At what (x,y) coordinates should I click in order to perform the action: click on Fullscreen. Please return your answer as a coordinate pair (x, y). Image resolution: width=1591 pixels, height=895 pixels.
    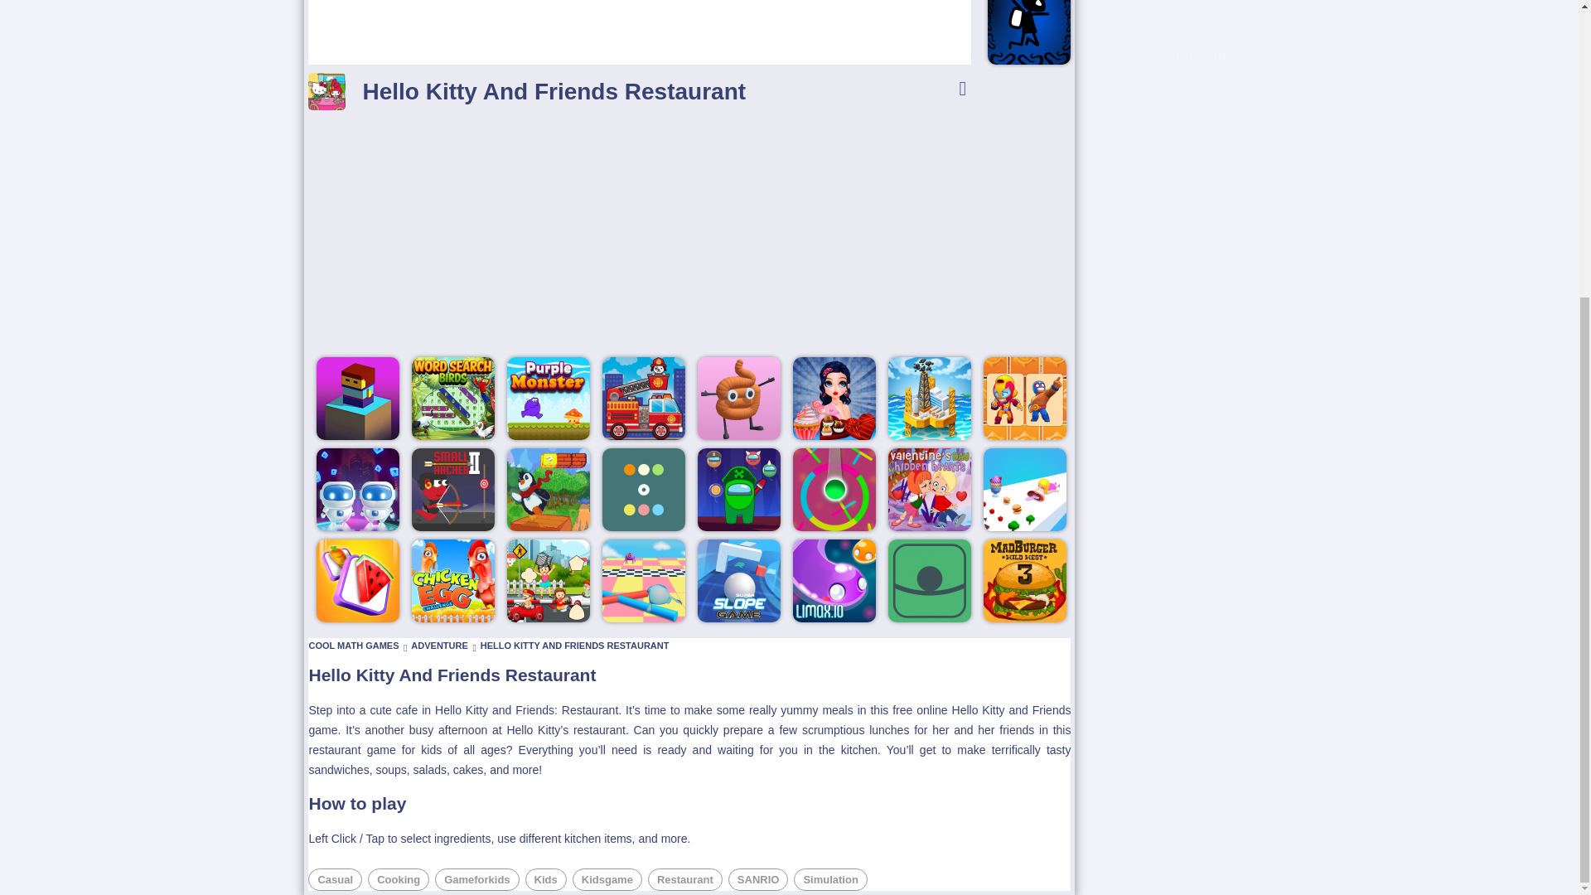
    Looking at the image, I should click on (962, 88).